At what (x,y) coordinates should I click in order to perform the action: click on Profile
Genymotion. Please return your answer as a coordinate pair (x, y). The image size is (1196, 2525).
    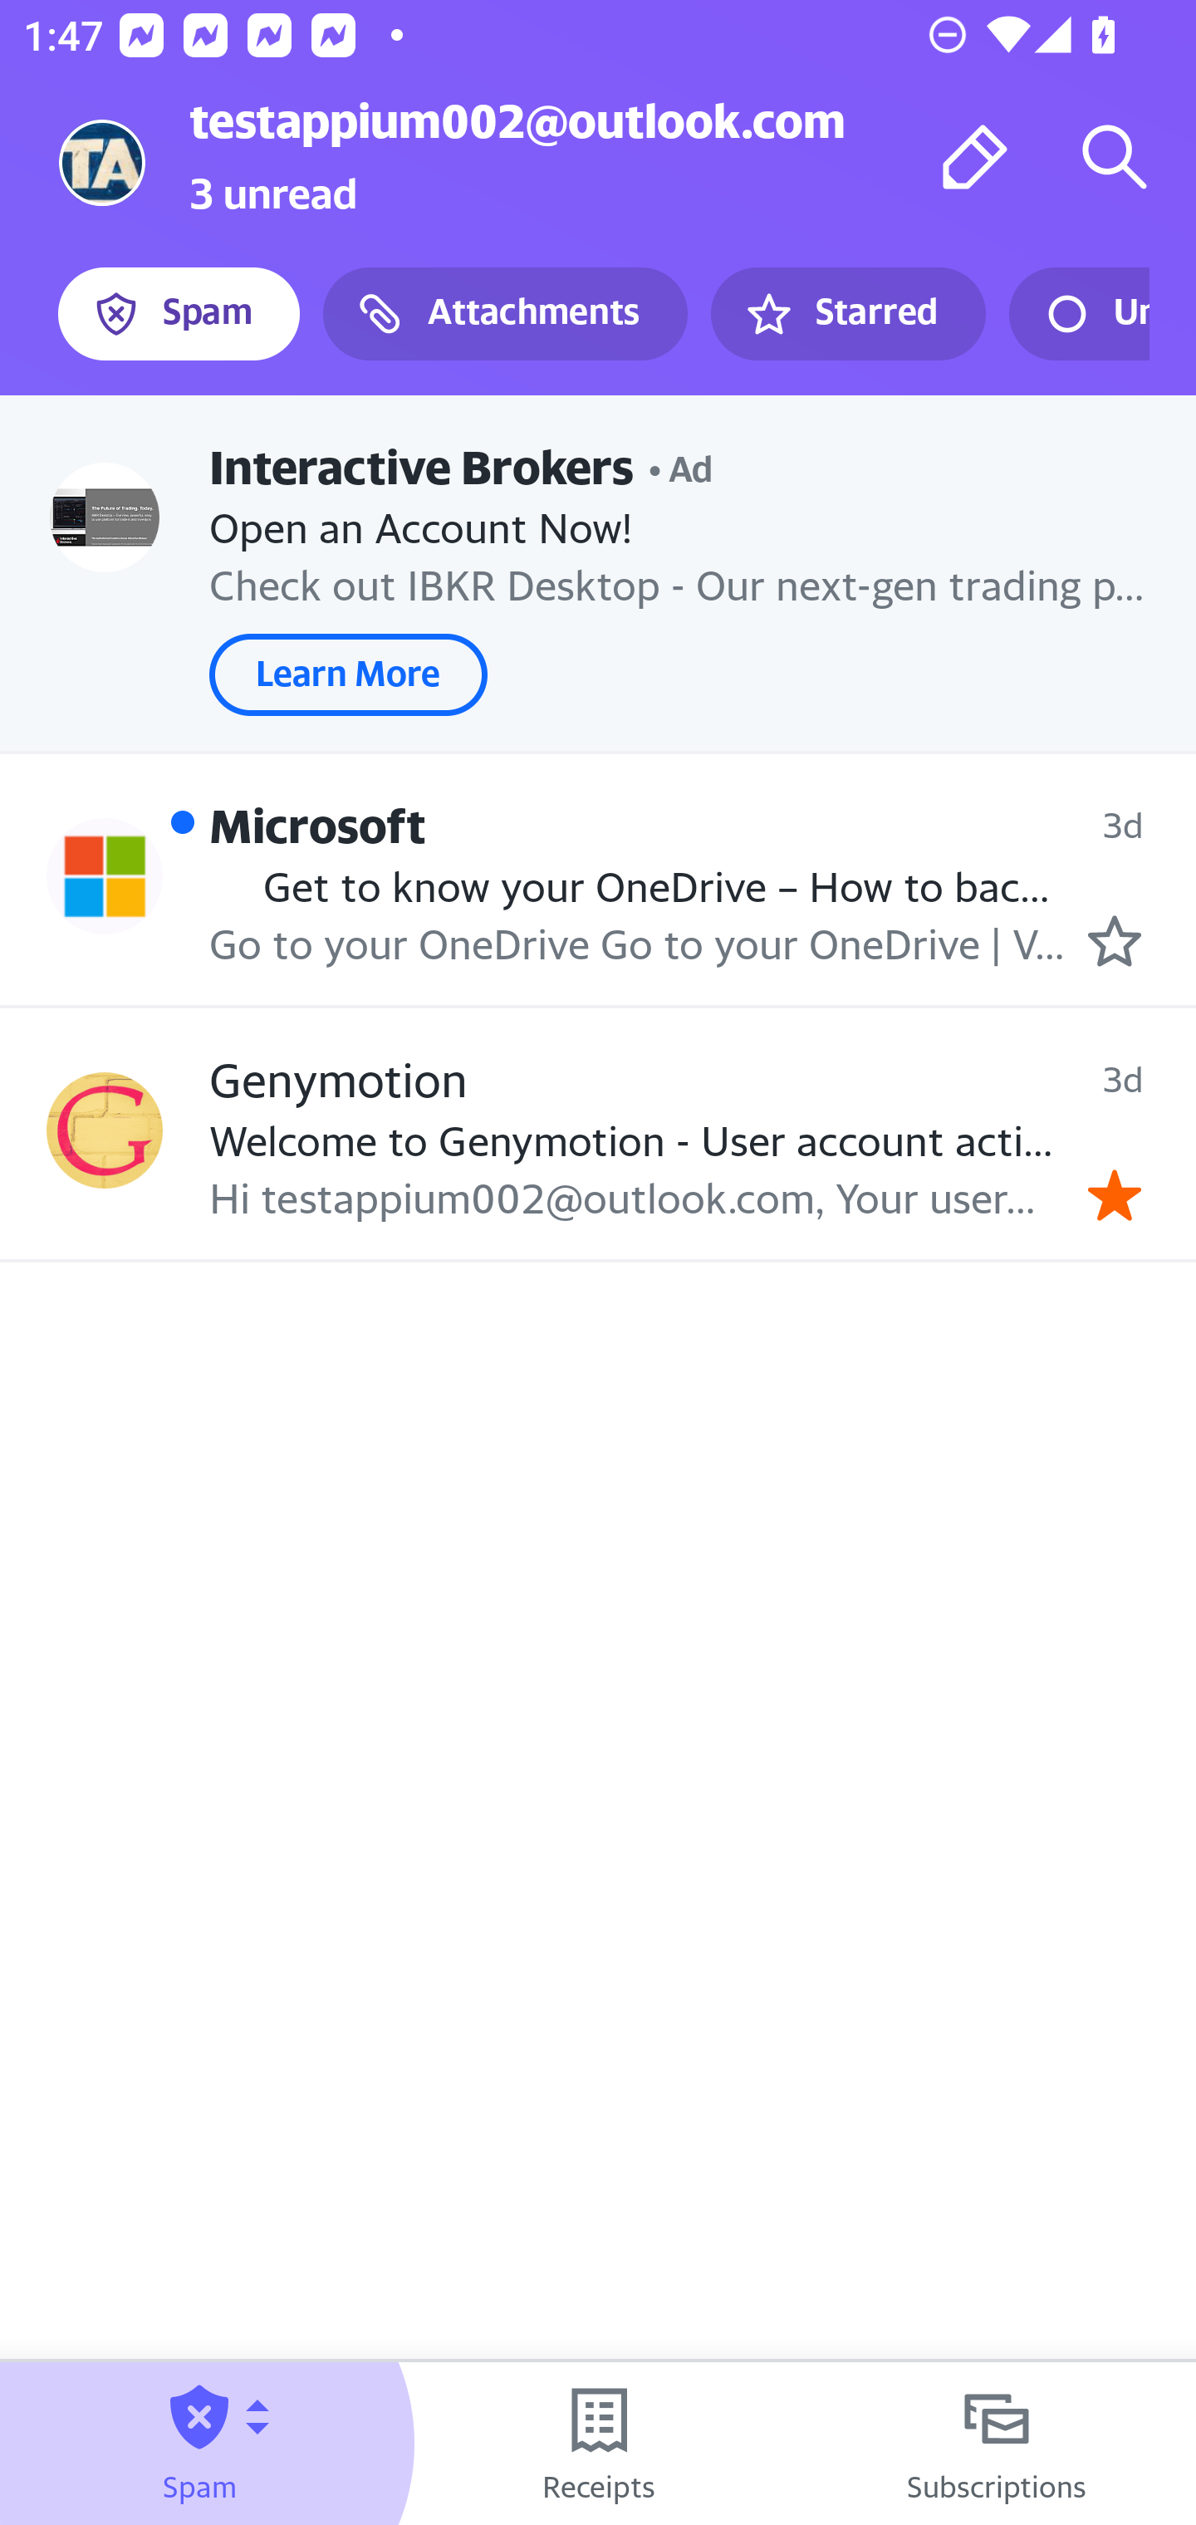
    Looking at the image, I should click on (105, 1131).